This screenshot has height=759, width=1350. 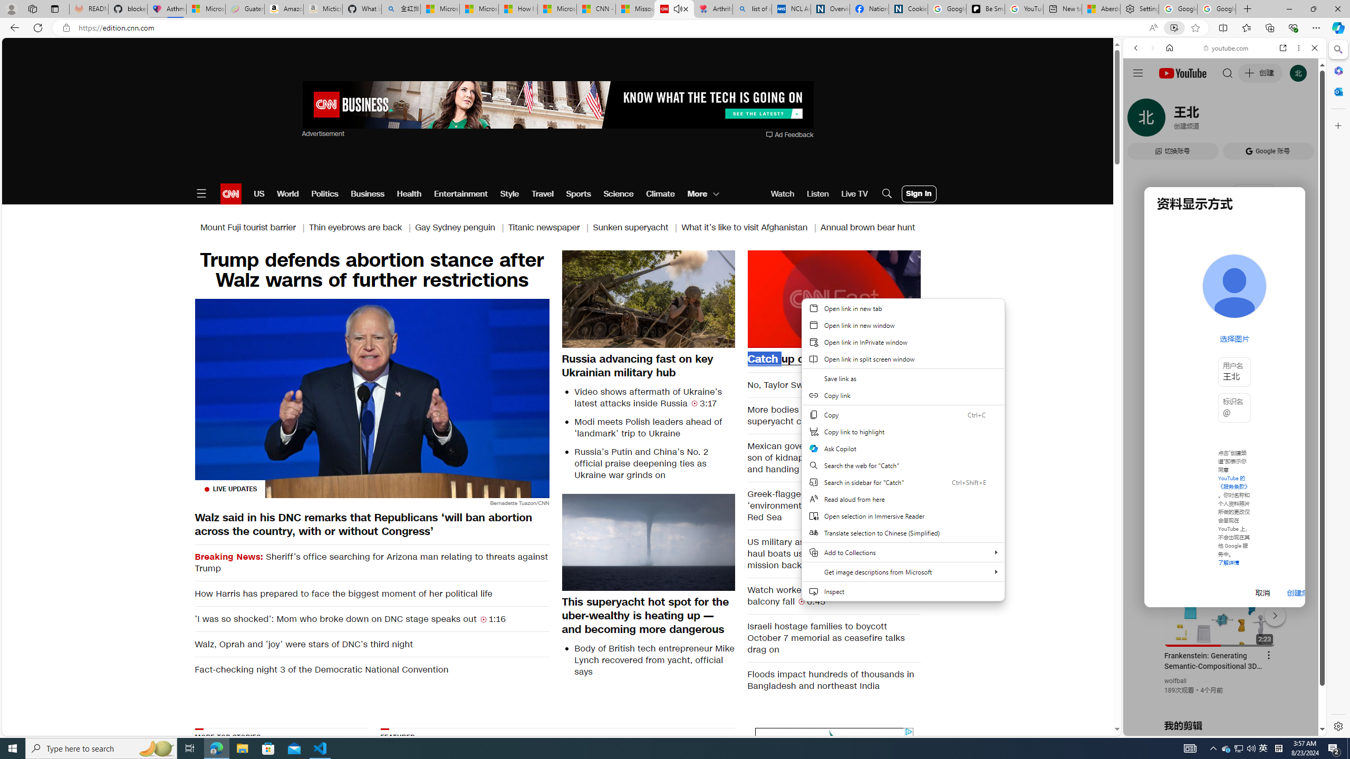 What do you see at coordinates (1224, 312) in the screenshot?
I see `Trailer #2 [HD]` at bounding box center [1224, 312].